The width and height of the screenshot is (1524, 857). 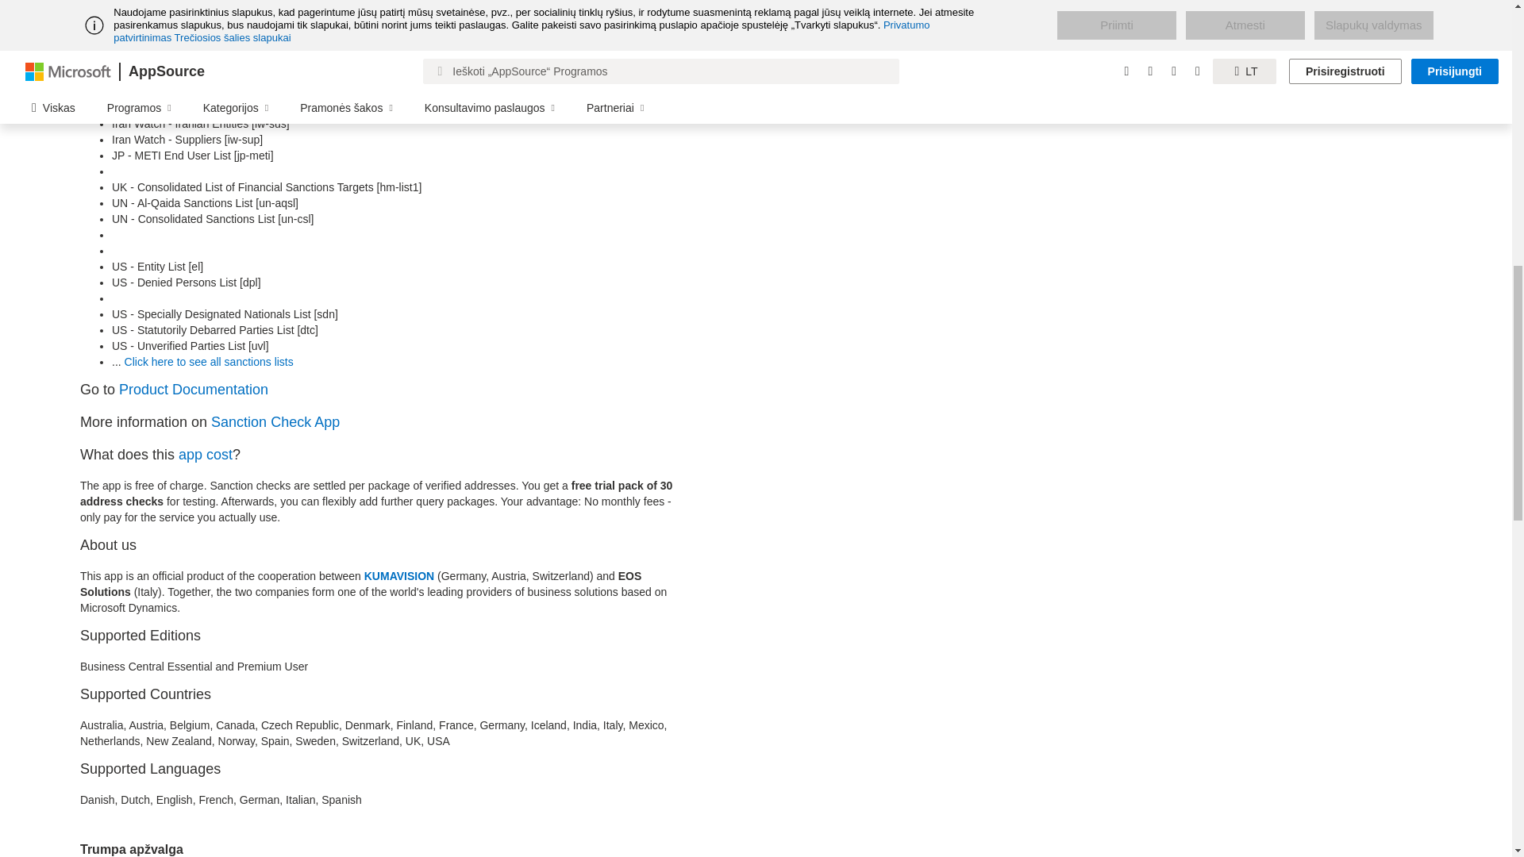 I want to click on Click here to see all sanctions lists, so click(x=210, y=362).